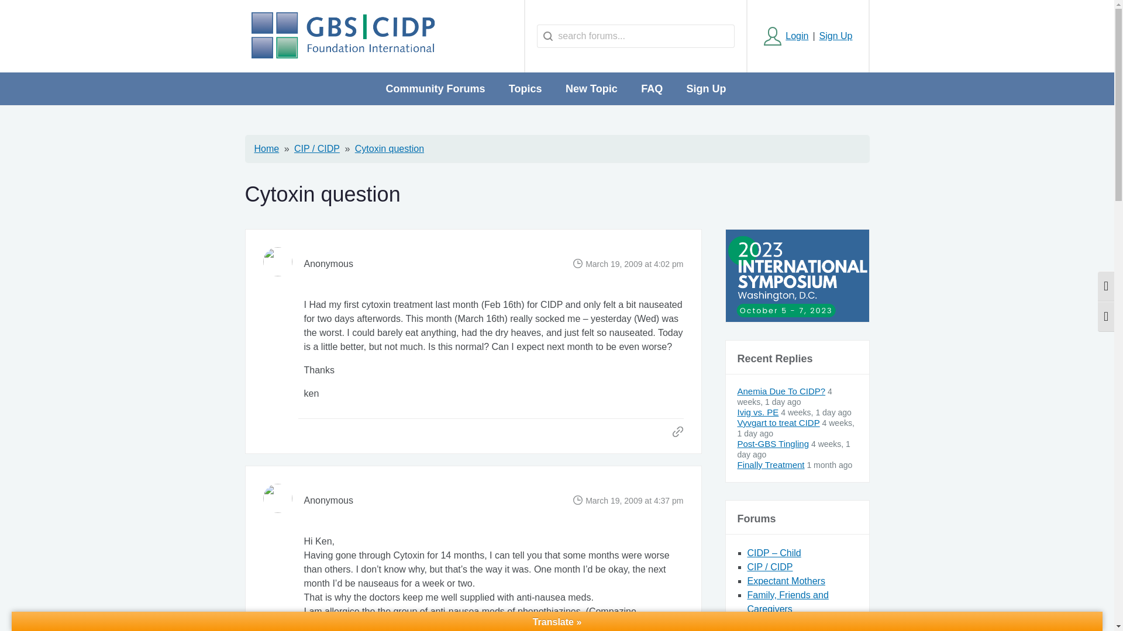 The height and width of the screenshot is (631, 1123). I want to click on Vyvgart to treat CIDP, so click(778, 422).